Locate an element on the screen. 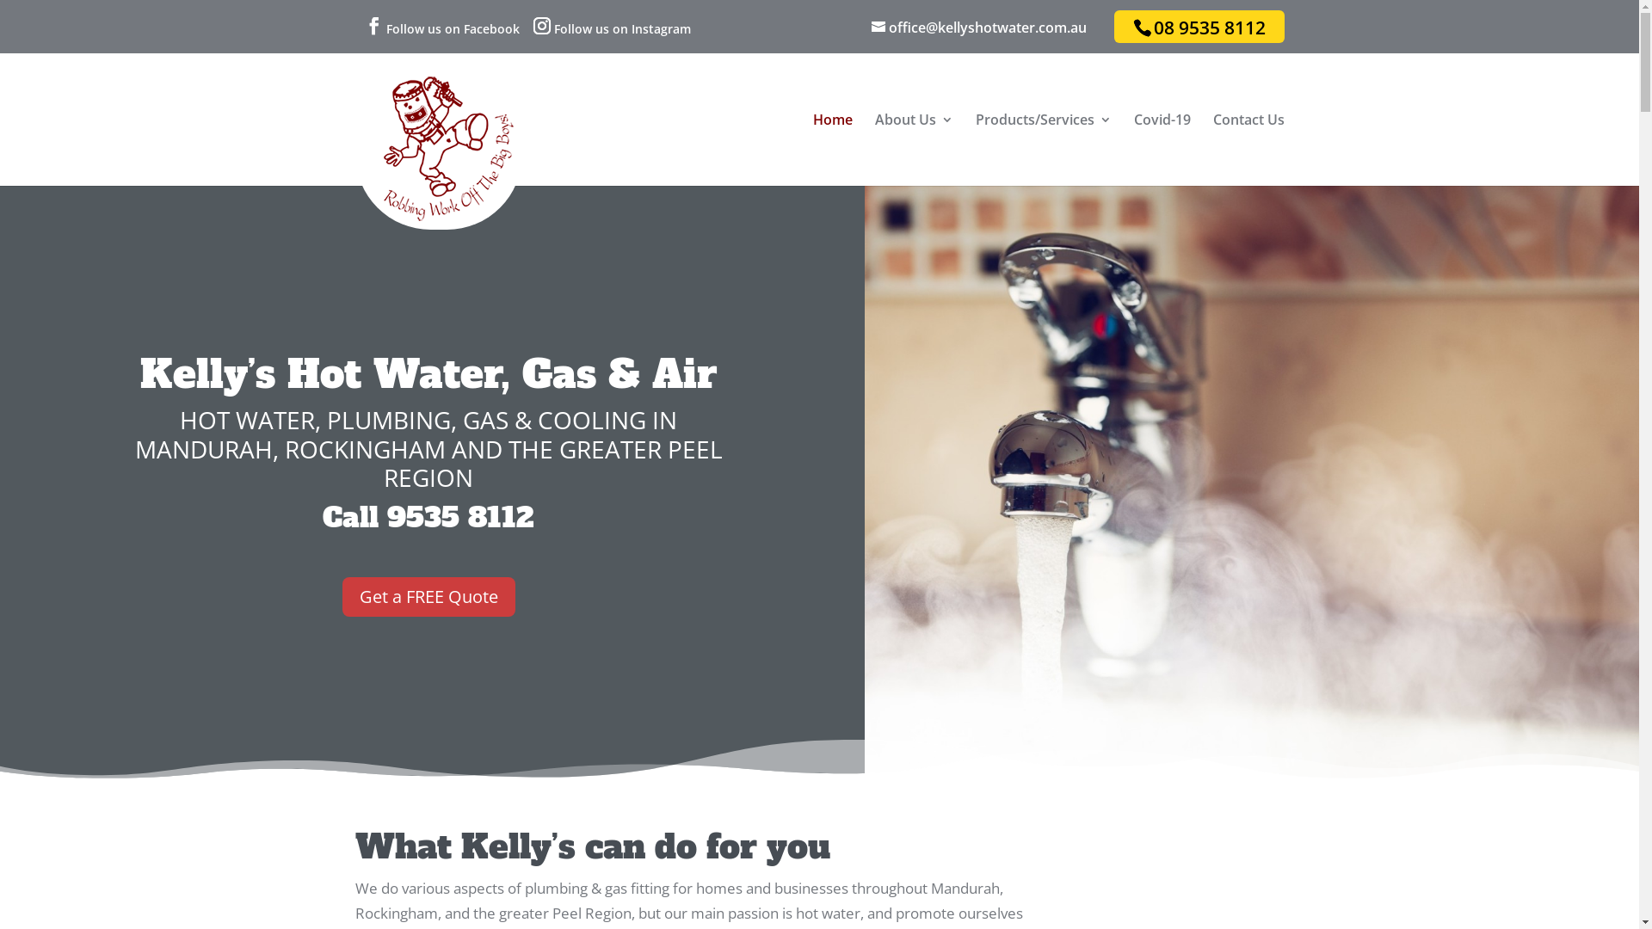 Image resolution: width=1652 pixels, height=929 pixels. Products/Services is located at coordinates (1044, 150).